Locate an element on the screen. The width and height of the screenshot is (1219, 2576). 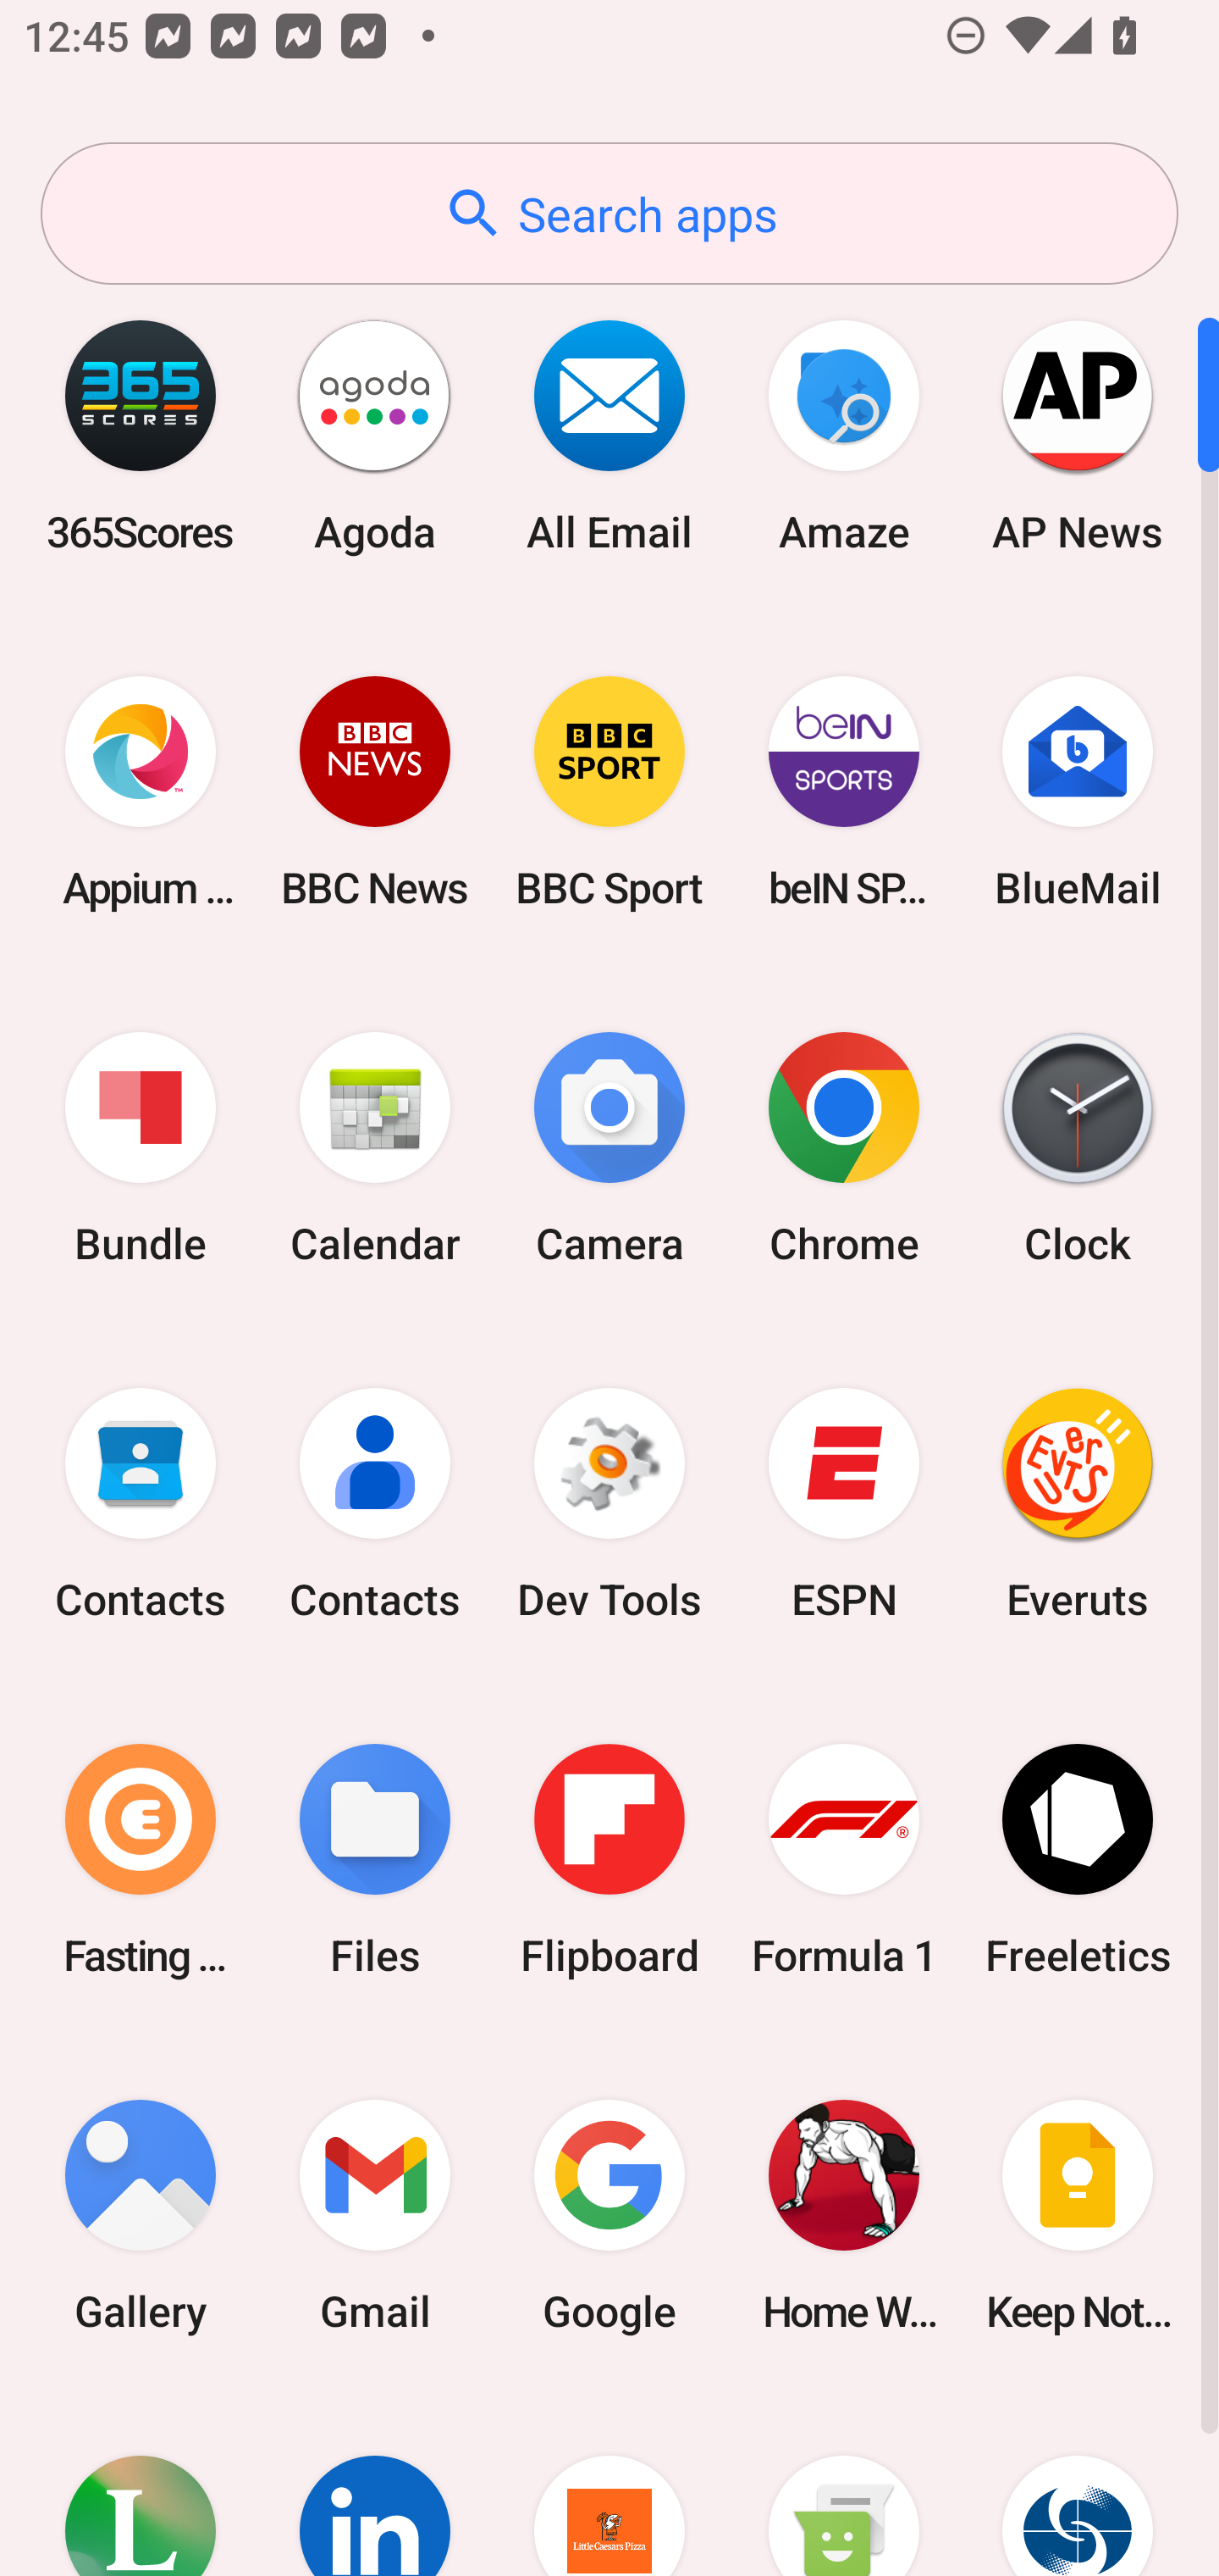
ESPN is located at coordinates (843, 1504).